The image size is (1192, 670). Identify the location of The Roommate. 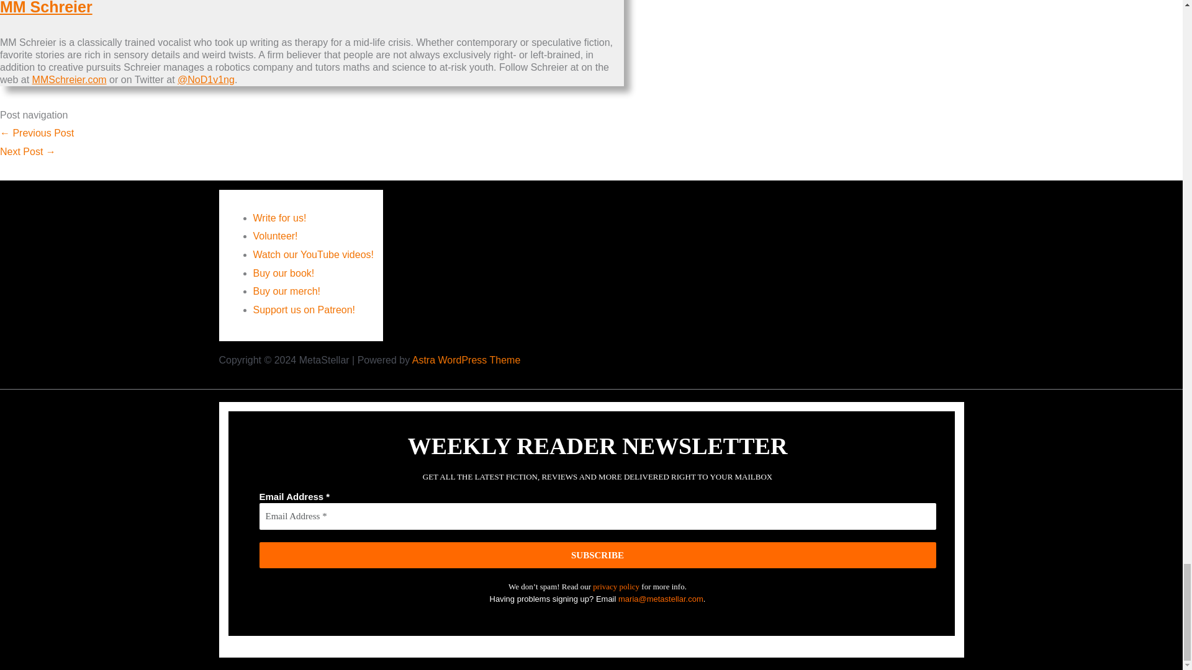
(28, 151).